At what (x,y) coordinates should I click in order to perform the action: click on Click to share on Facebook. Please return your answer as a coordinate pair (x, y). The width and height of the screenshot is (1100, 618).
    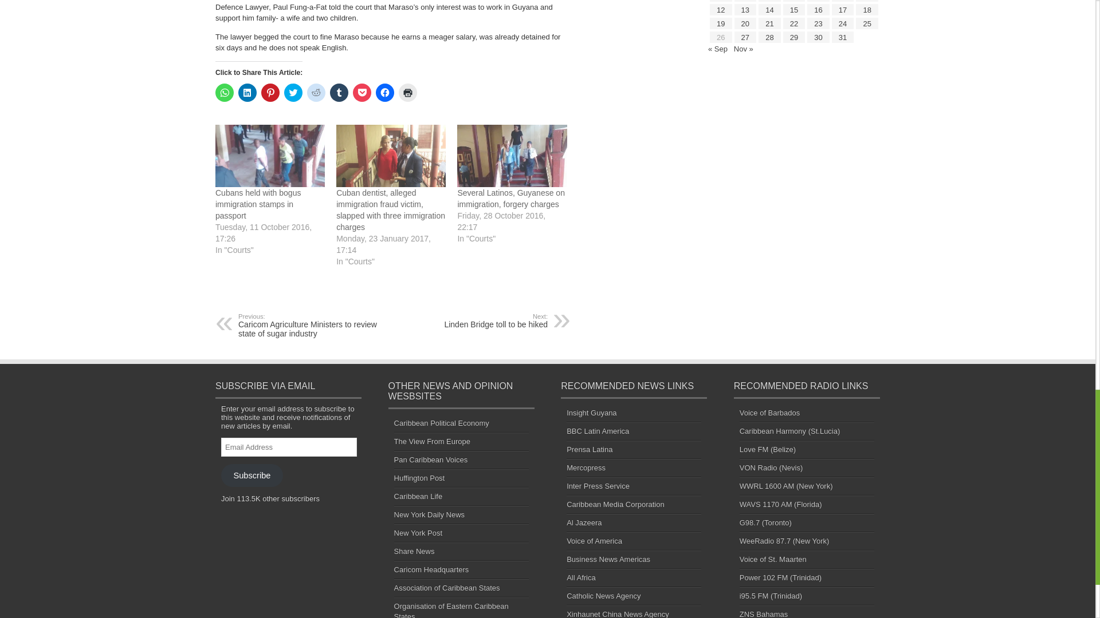
    Looking at the image, I should click on (385, 93).